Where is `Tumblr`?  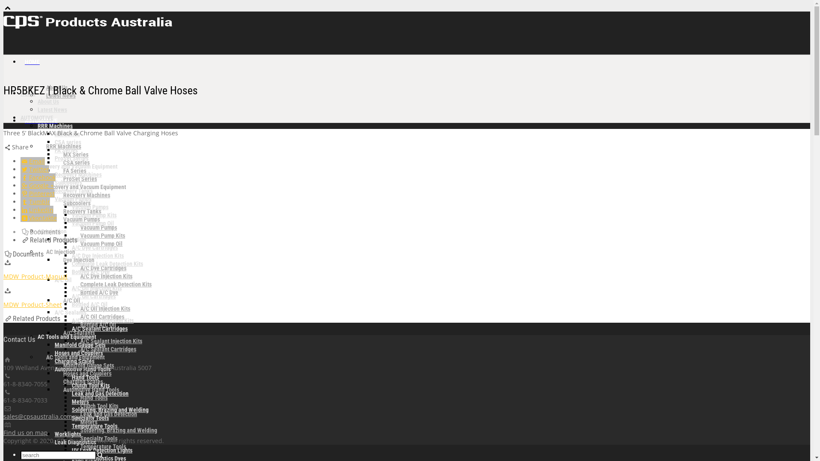
Tumblr is located at coordinates (35, 201).